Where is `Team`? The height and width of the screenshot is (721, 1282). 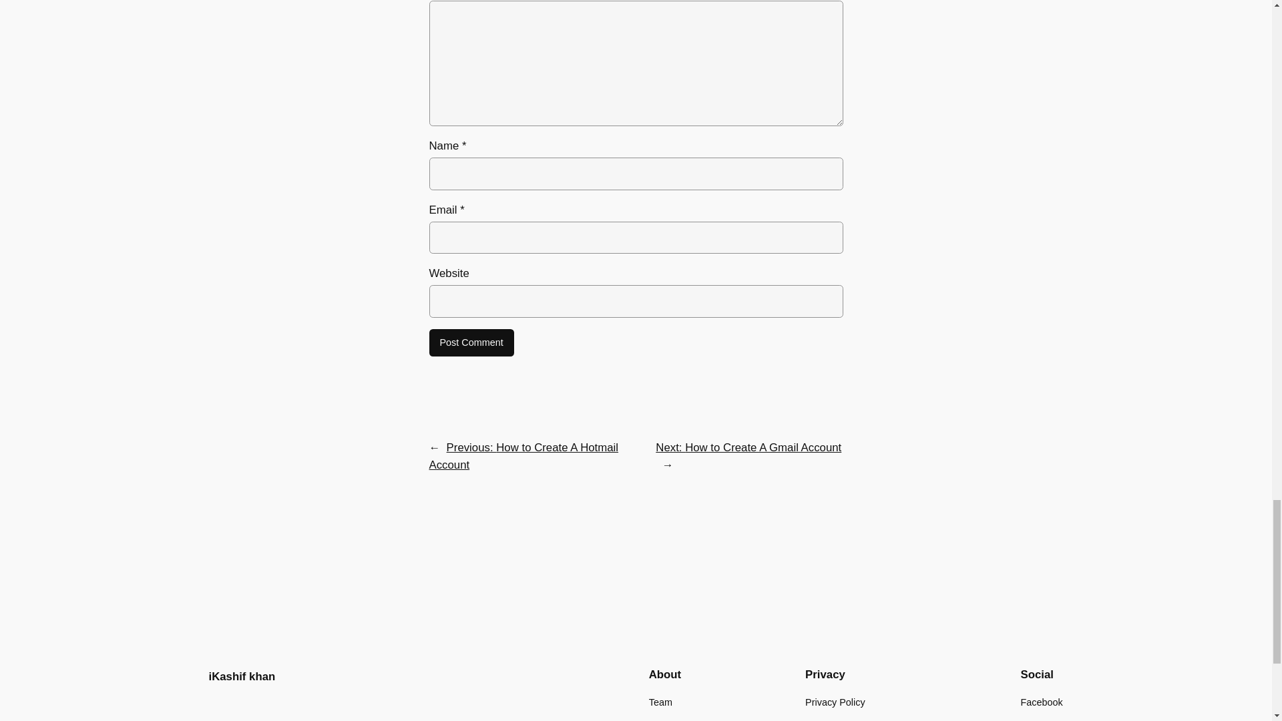 Team is located at coordinates (660, 702).